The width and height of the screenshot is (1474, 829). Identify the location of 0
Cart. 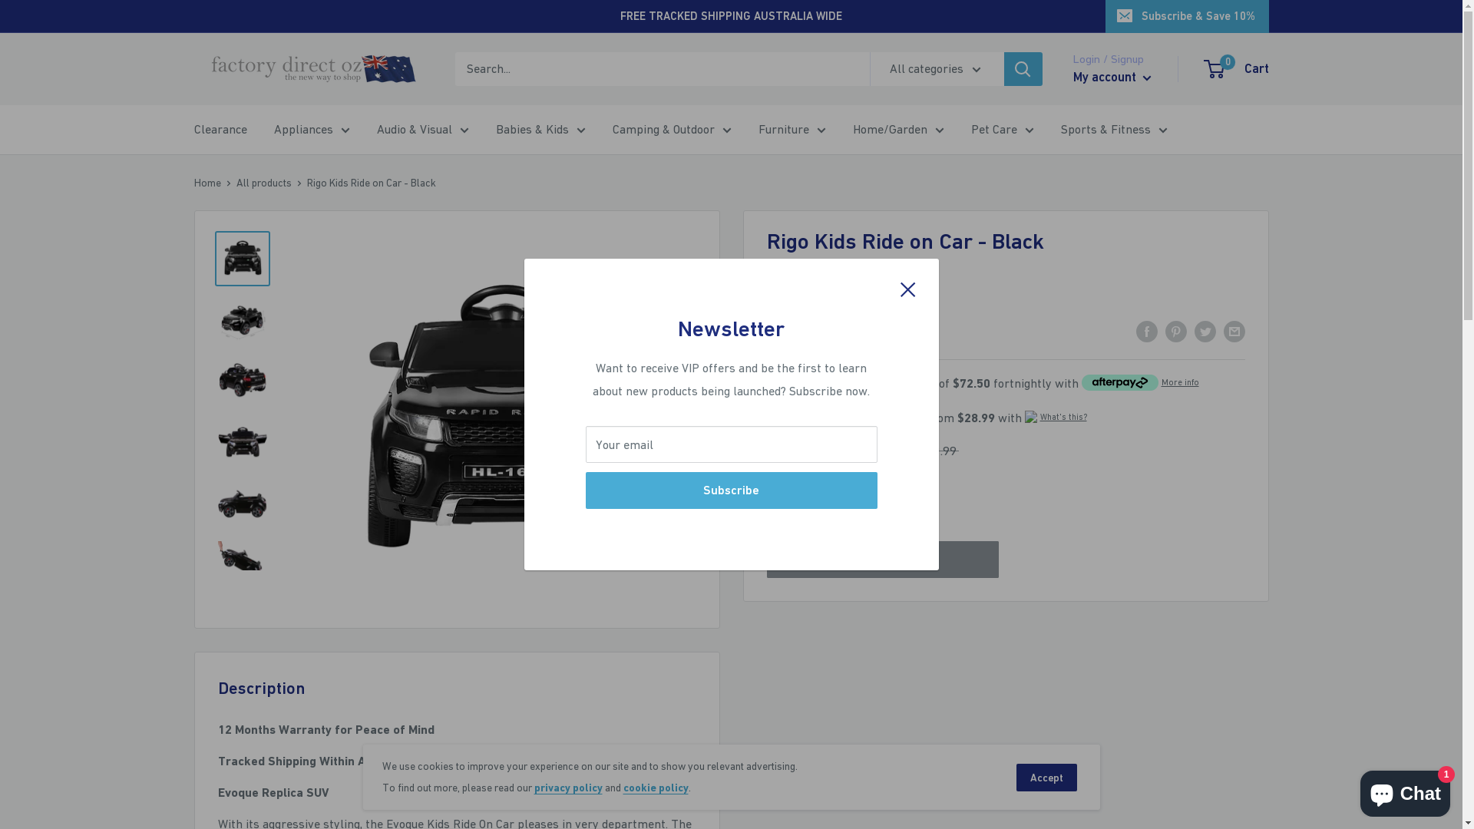
(1238, 69).